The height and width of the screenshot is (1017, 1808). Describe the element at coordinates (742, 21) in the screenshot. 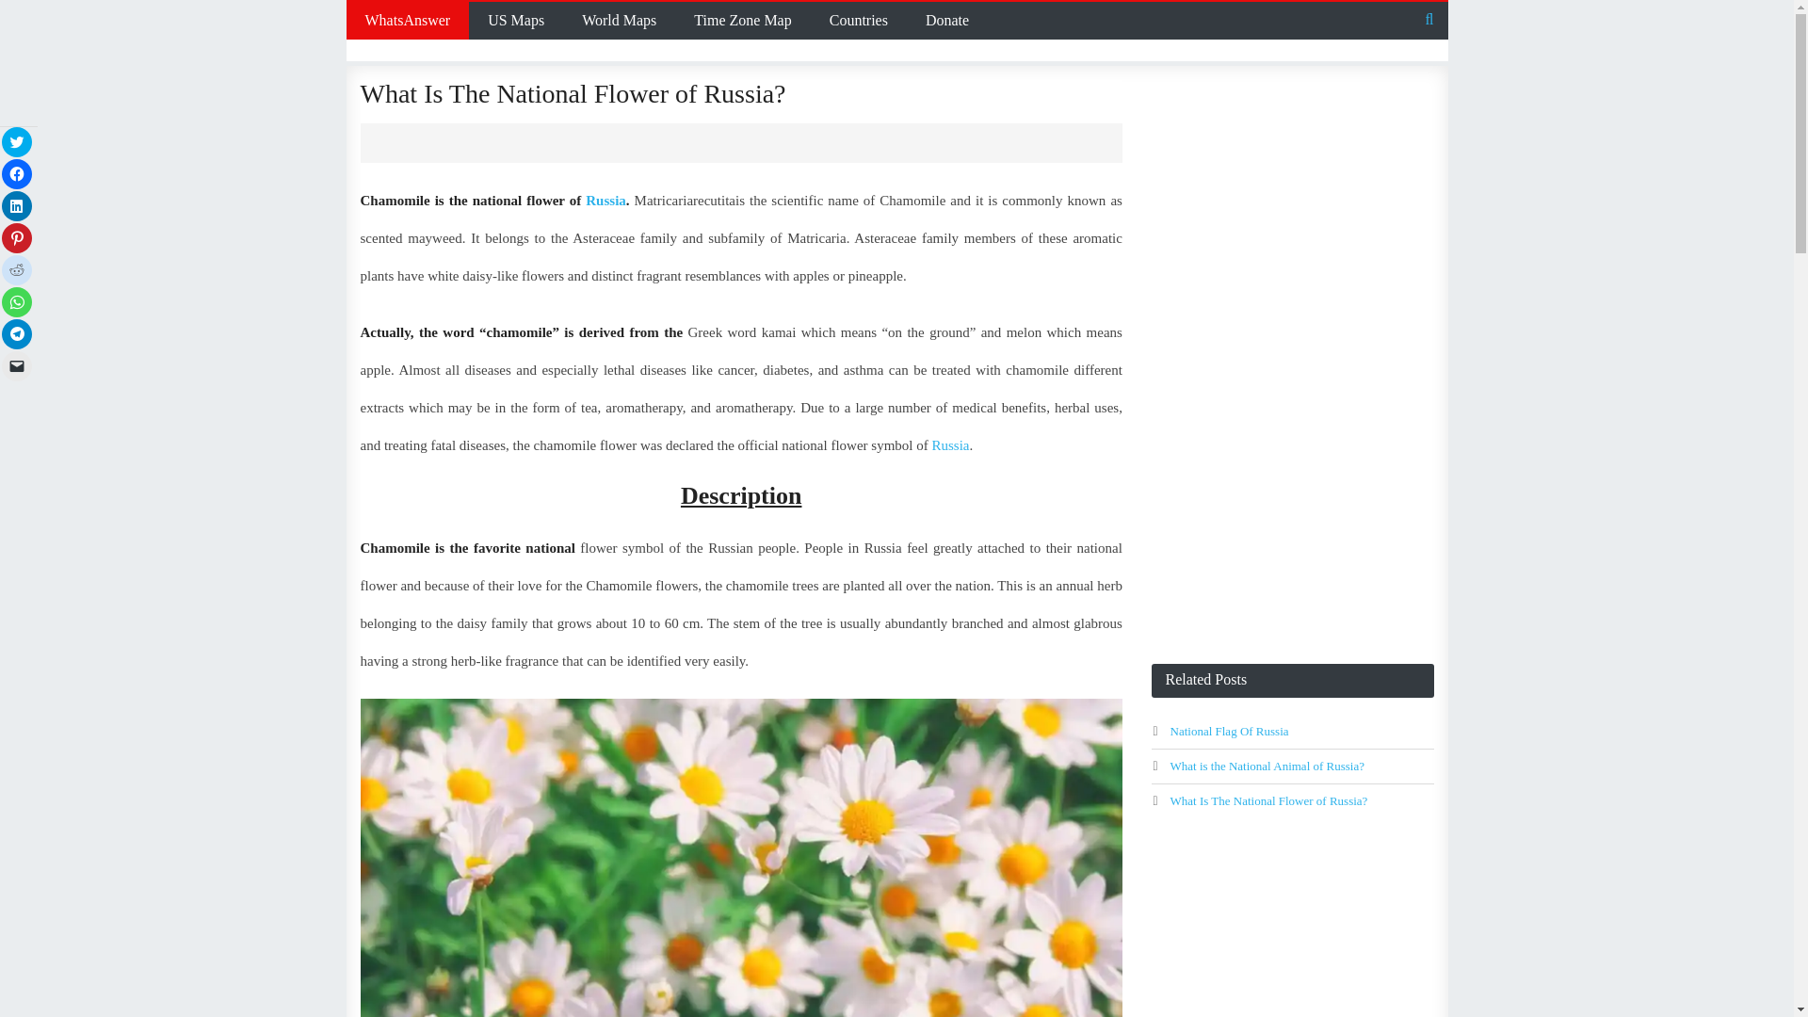

I see `Time Zone Map` at that location.